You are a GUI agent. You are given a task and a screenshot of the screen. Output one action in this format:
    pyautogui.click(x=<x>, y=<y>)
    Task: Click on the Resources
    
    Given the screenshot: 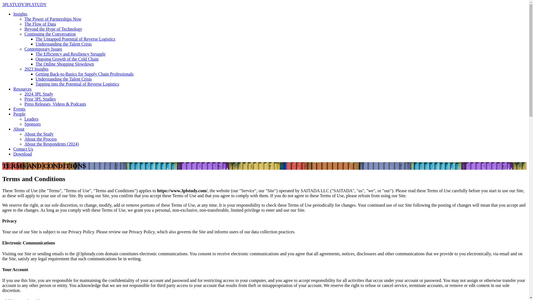 What is the action you would take?
    pyautogui.click(x=22, y=89)
    